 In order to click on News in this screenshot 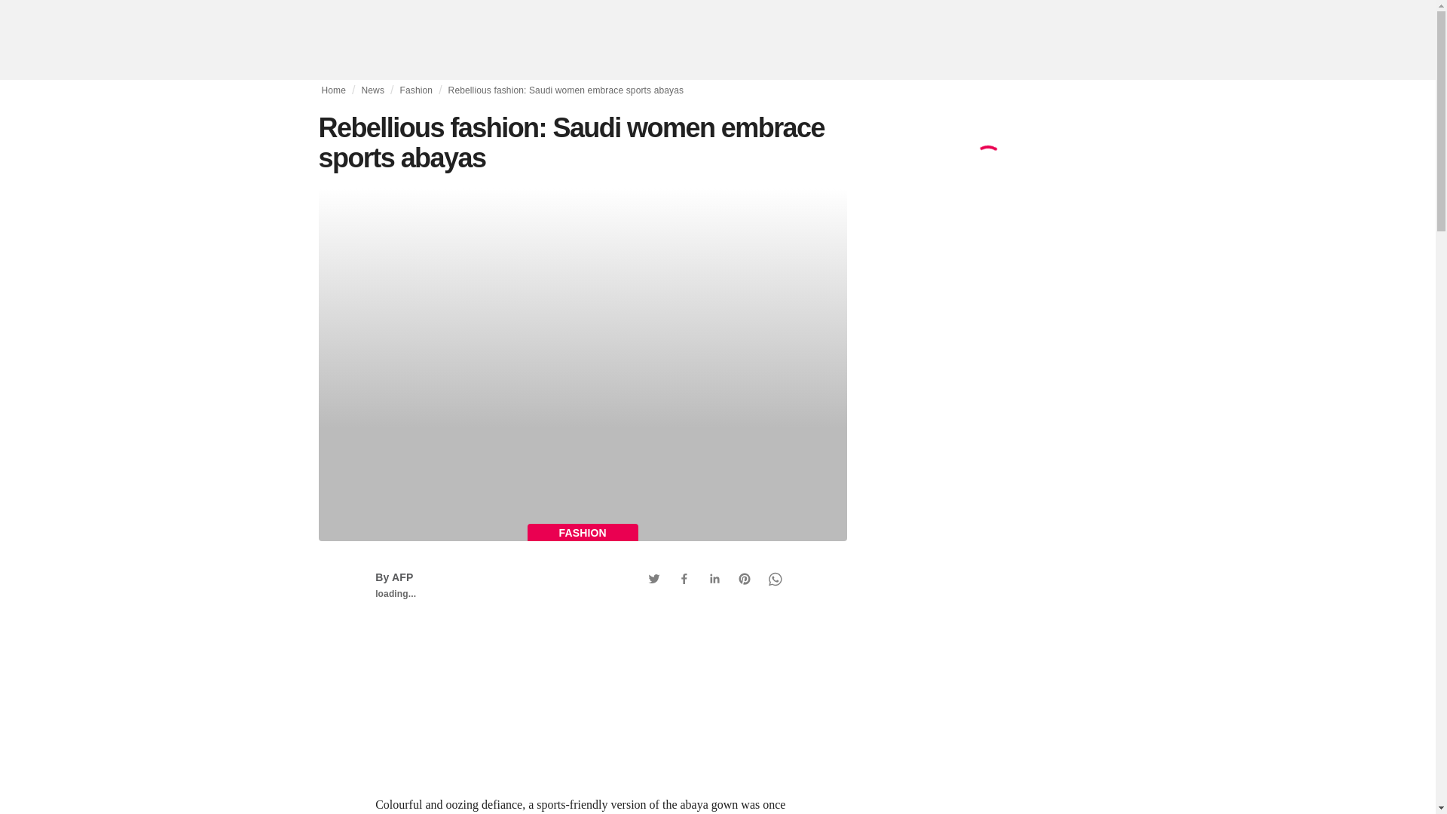, I will do `click(373, 90)`.